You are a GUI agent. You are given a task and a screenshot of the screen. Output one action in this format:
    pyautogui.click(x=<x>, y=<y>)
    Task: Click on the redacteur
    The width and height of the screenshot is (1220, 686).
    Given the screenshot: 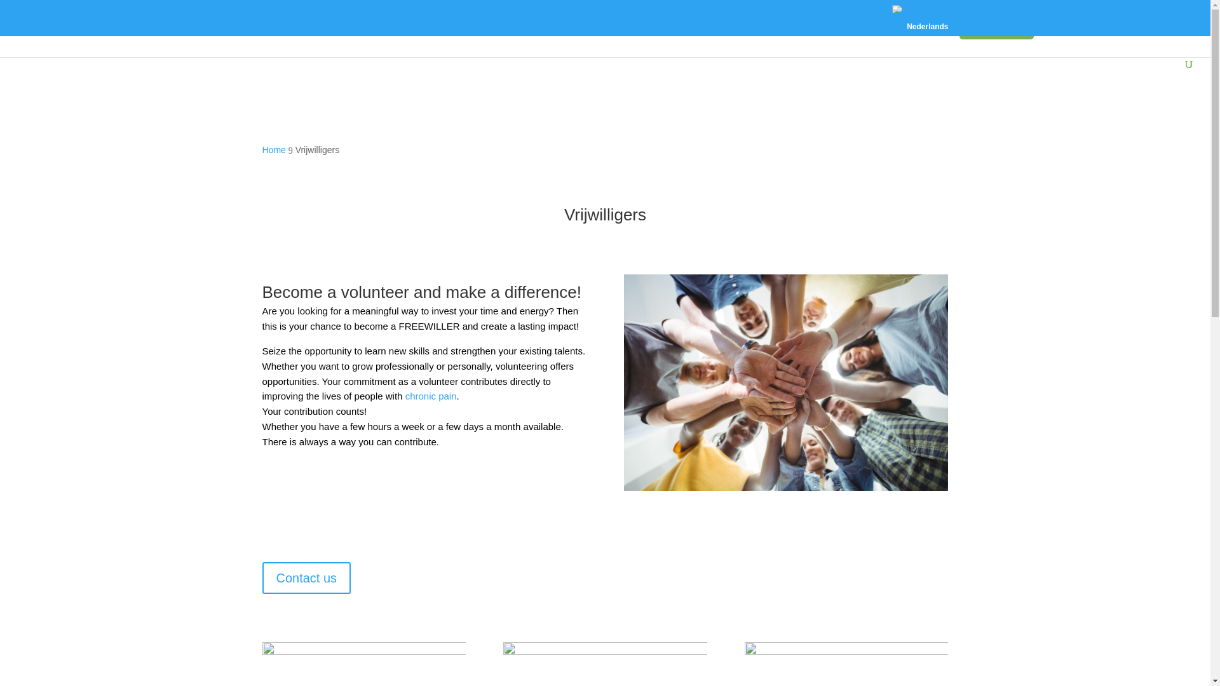 What is the action you would take?
    pyautogui.click(x=363, y=664)
    